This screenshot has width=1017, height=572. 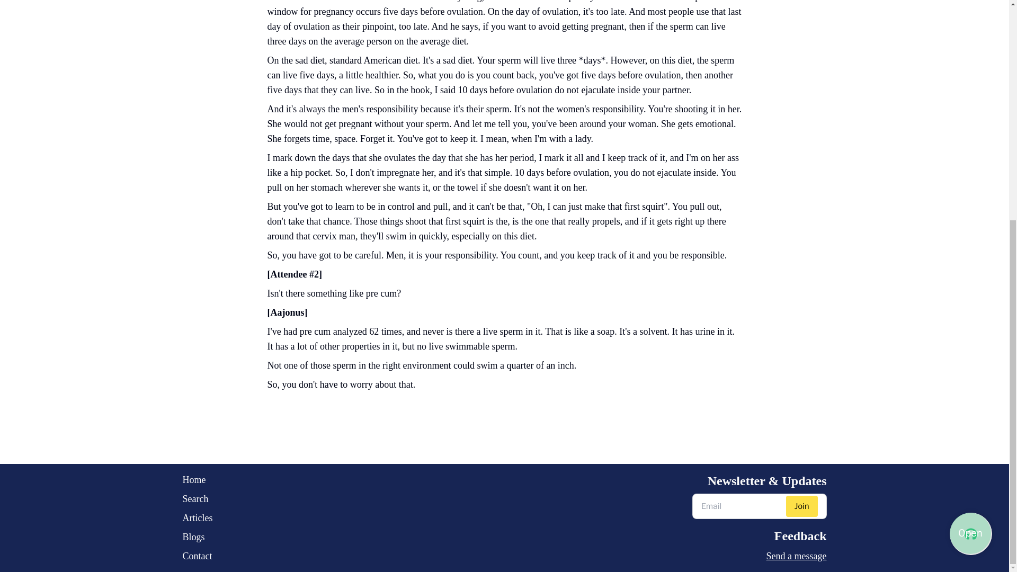 I want to click on Home, so click(x=197, y=480).